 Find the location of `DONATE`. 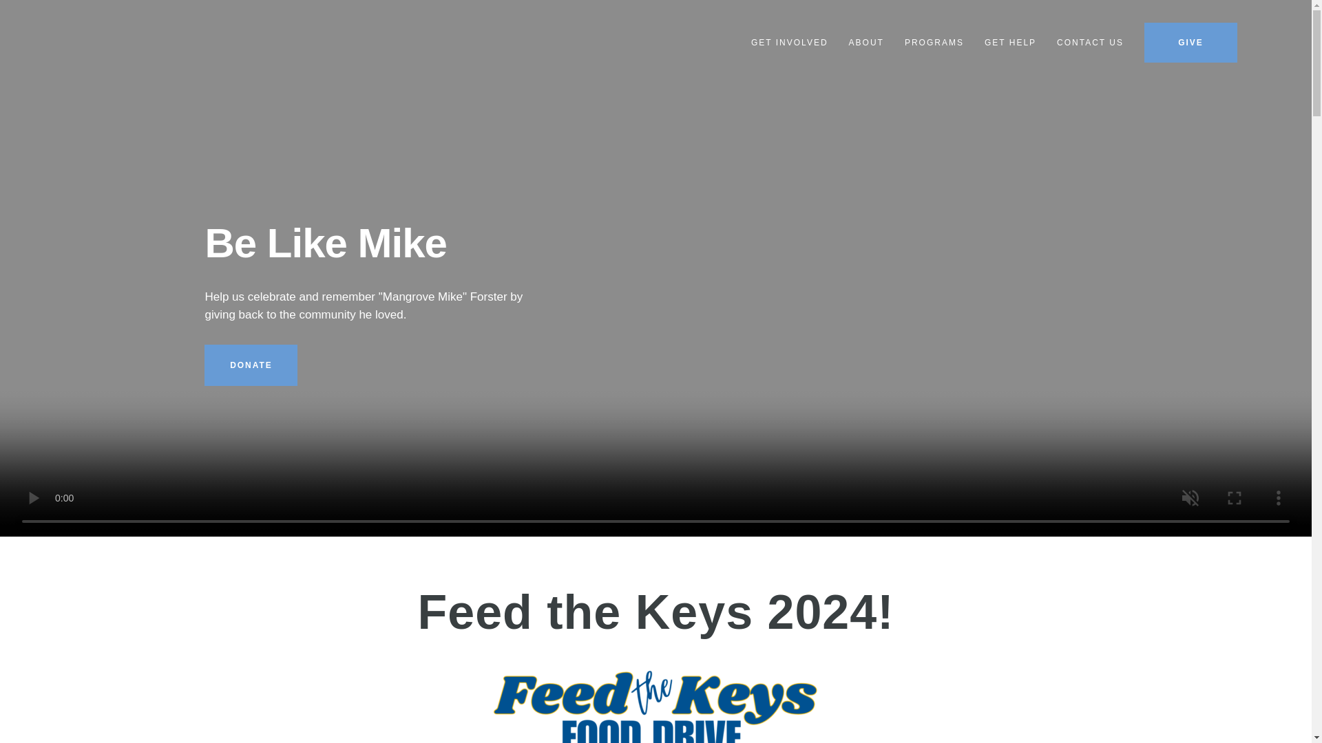

DONATE is located at coordinates (251, 365).